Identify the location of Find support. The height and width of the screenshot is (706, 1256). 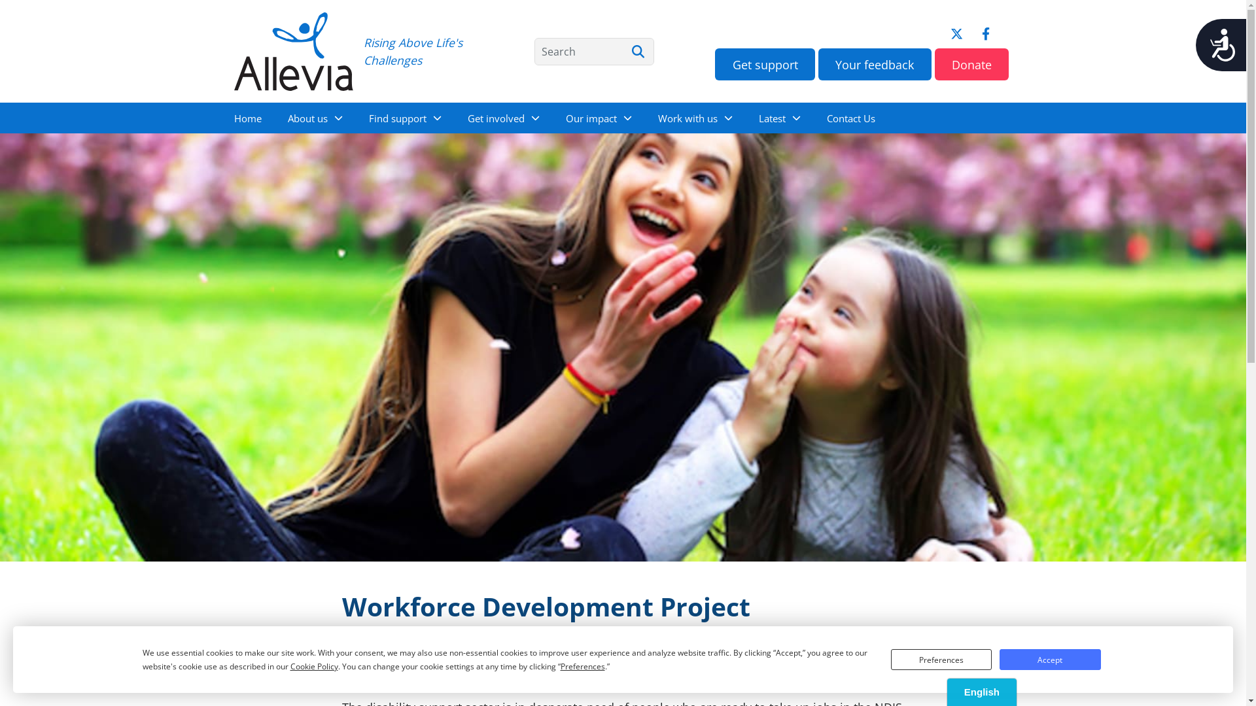
(406, 118).